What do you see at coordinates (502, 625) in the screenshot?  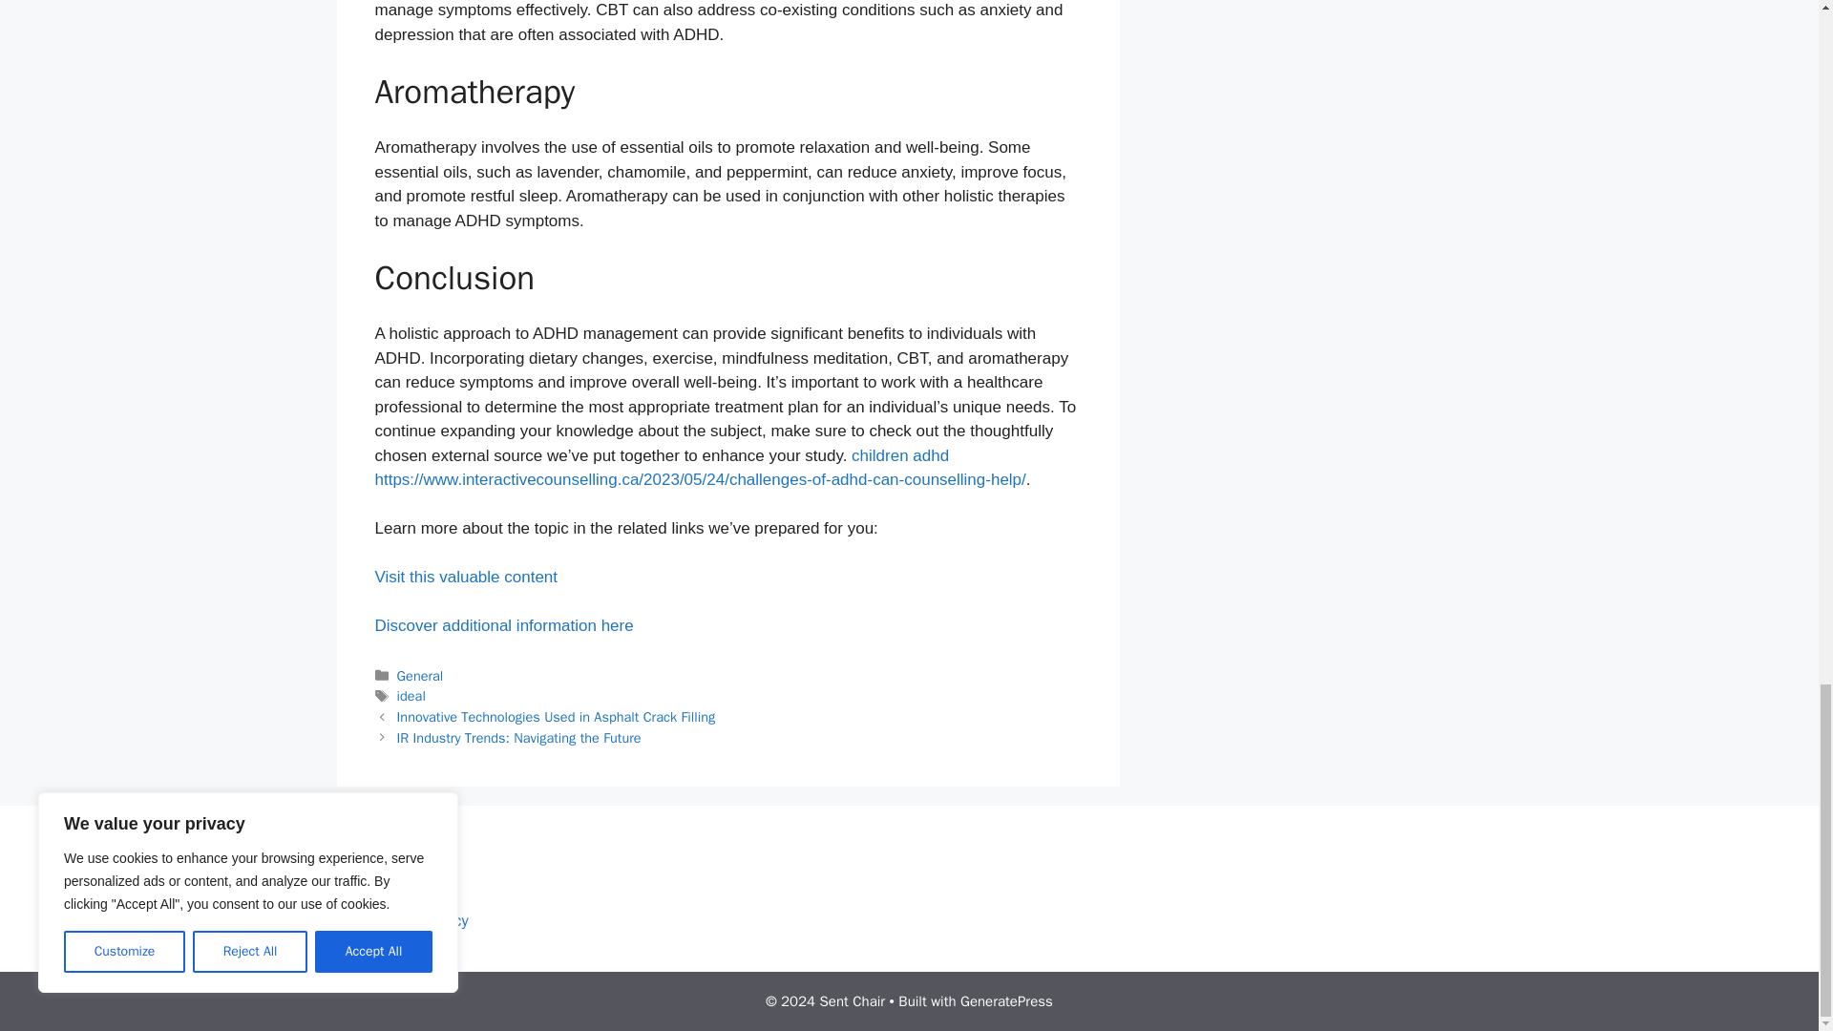 I see `Discover additional information here` at bounding box center [502, 625].